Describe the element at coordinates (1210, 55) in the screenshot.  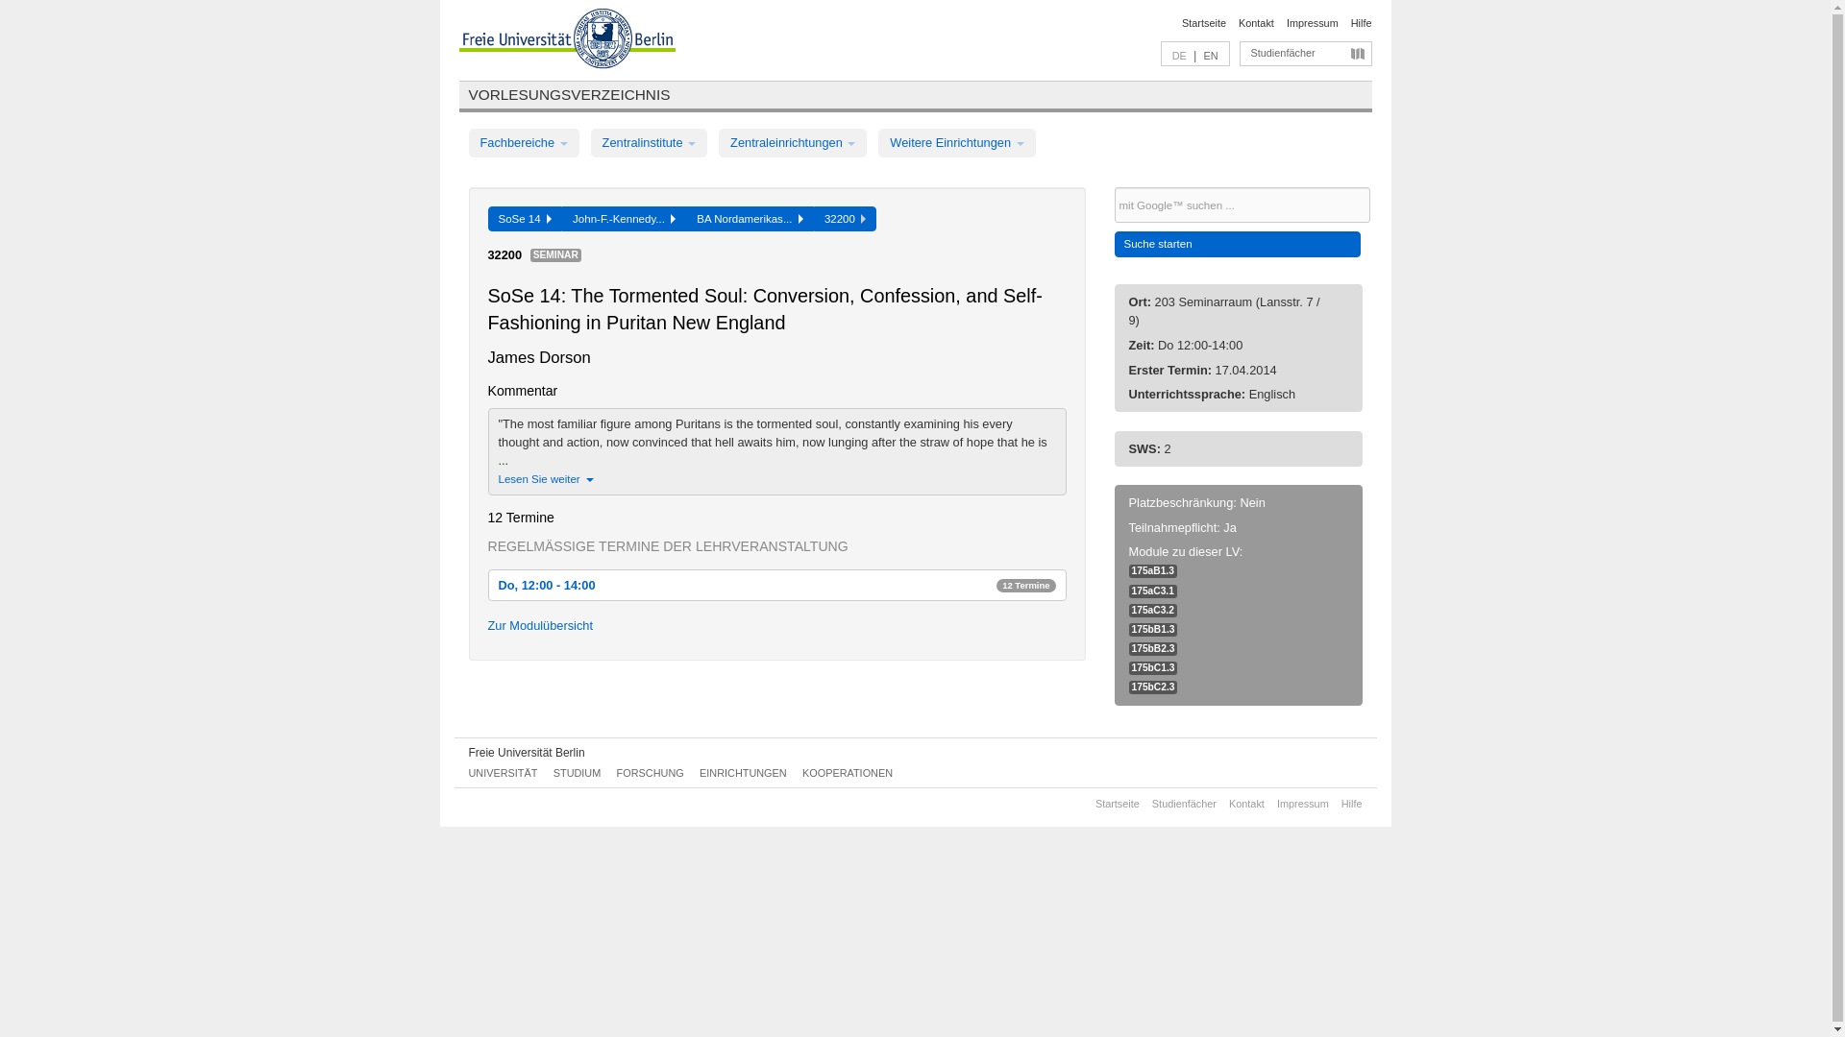
I see `EN` at that location.